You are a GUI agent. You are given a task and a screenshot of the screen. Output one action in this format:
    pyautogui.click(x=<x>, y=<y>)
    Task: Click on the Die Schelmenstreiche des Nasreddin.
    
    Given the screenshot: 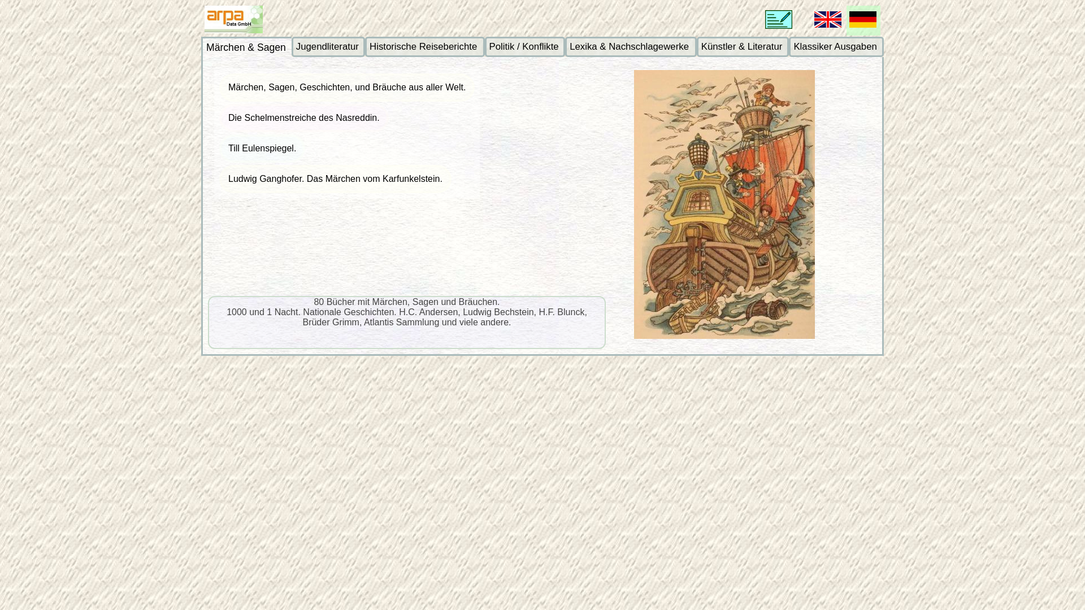 What is the action you would take?
    pyautogui.click(x=304, y=117)
    